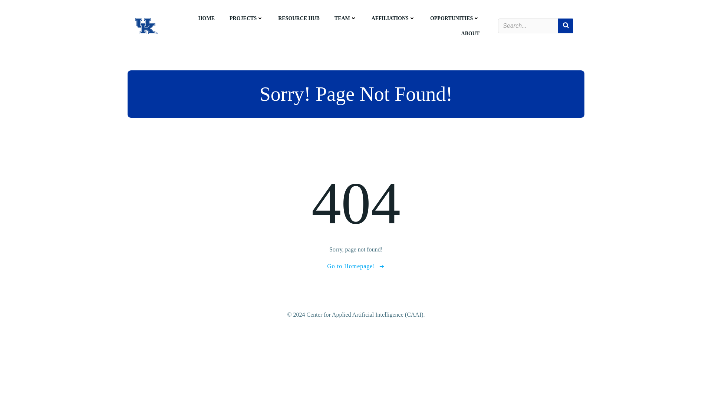 The image size is (712, 400). What do you see at coordinates (356, 266) in the screenshot?
I see `Go to Homepage!` at bounding box center [356, 266].